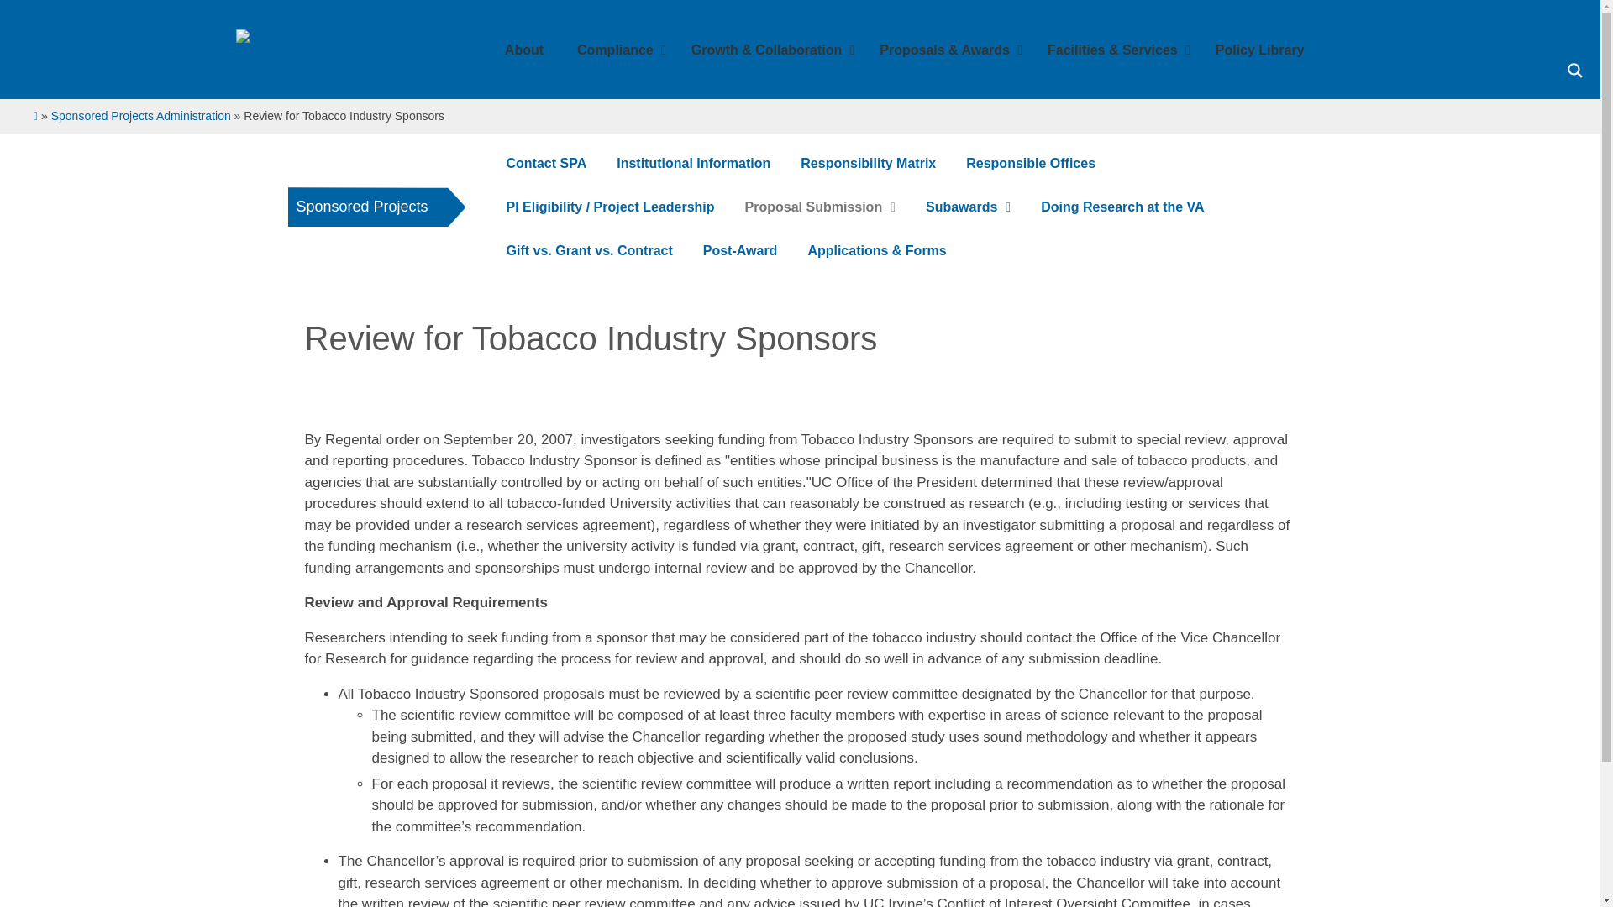 Image resolution: width=1613 pixels, height=907 pixels. What do you see at coordinates (1259, 50) in the screenshot?
I see `Policy Library` at bounding box center [1259, 50].